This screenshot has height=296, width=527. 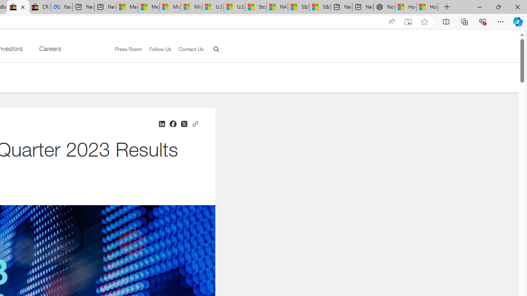 What do you see at coordinates (483, 21) in the screenshot?
I see `Browser essentials` at bounding box center [483, 21].